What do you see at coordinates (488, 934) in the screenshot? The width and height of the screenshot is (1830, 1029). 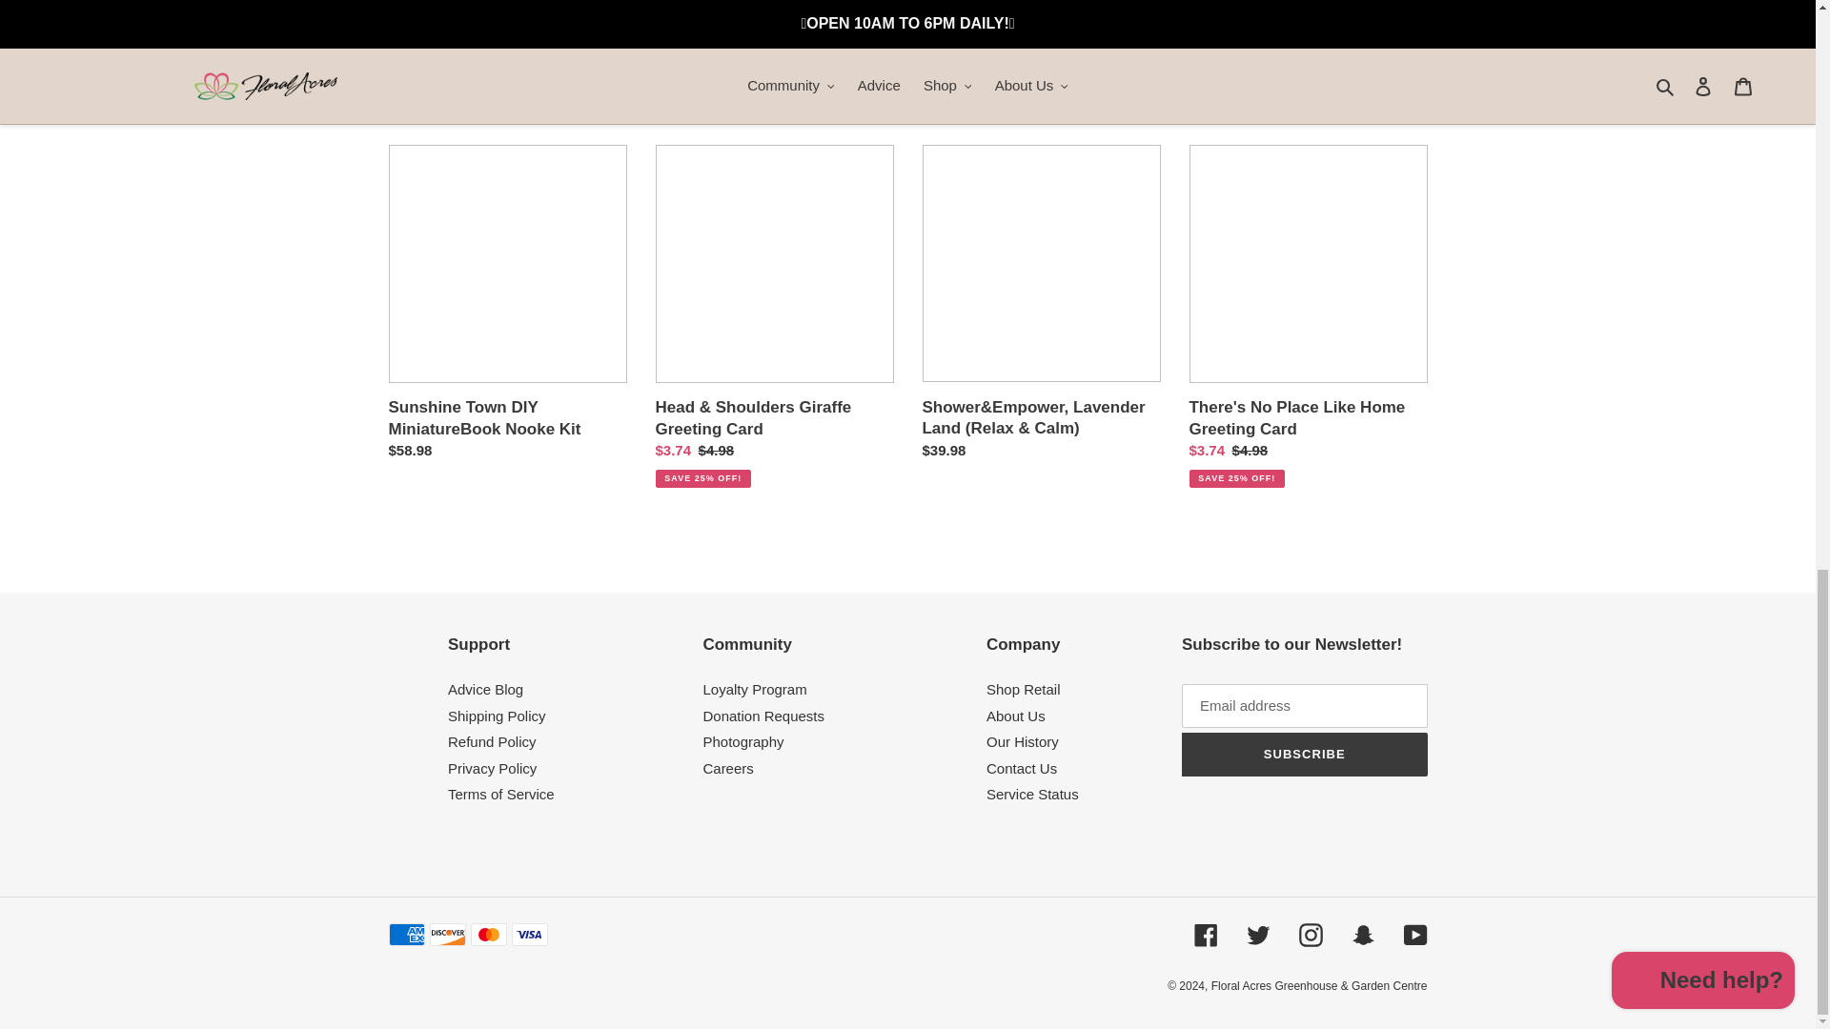 I see `Mastercard` at bounding box center [488, 934].